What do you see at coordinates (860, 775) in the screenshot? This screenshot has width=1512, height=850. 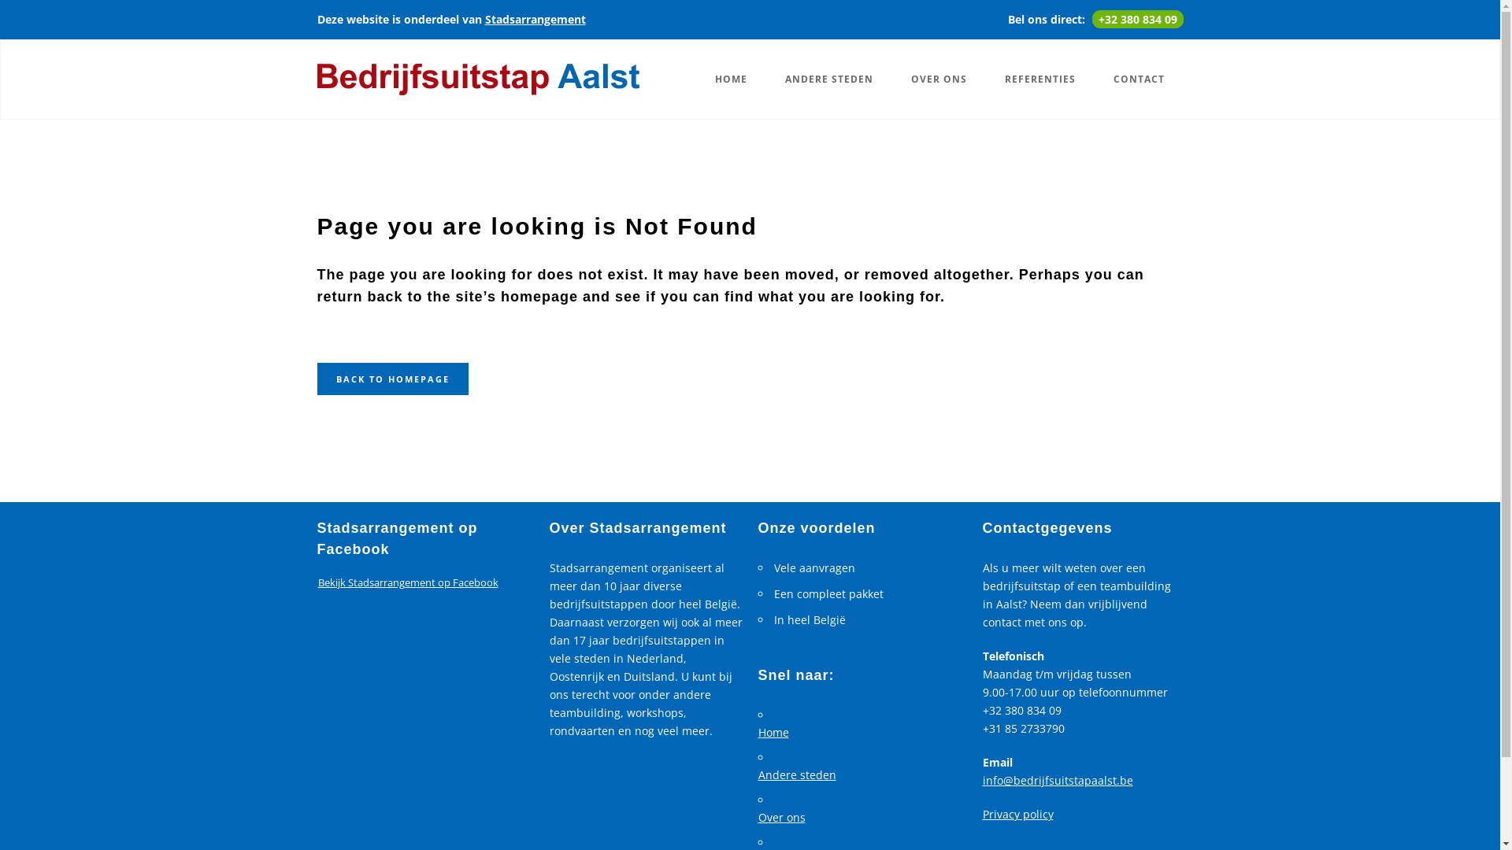 I see `Andere steden` at bounding box center [860, 775].